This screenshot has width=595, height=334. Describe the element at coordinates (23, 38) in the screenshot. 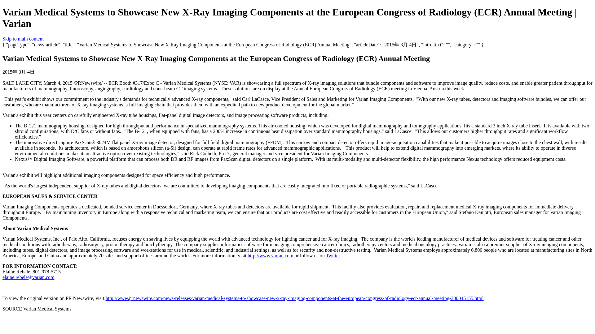

I see `Skip to main content` at that location.